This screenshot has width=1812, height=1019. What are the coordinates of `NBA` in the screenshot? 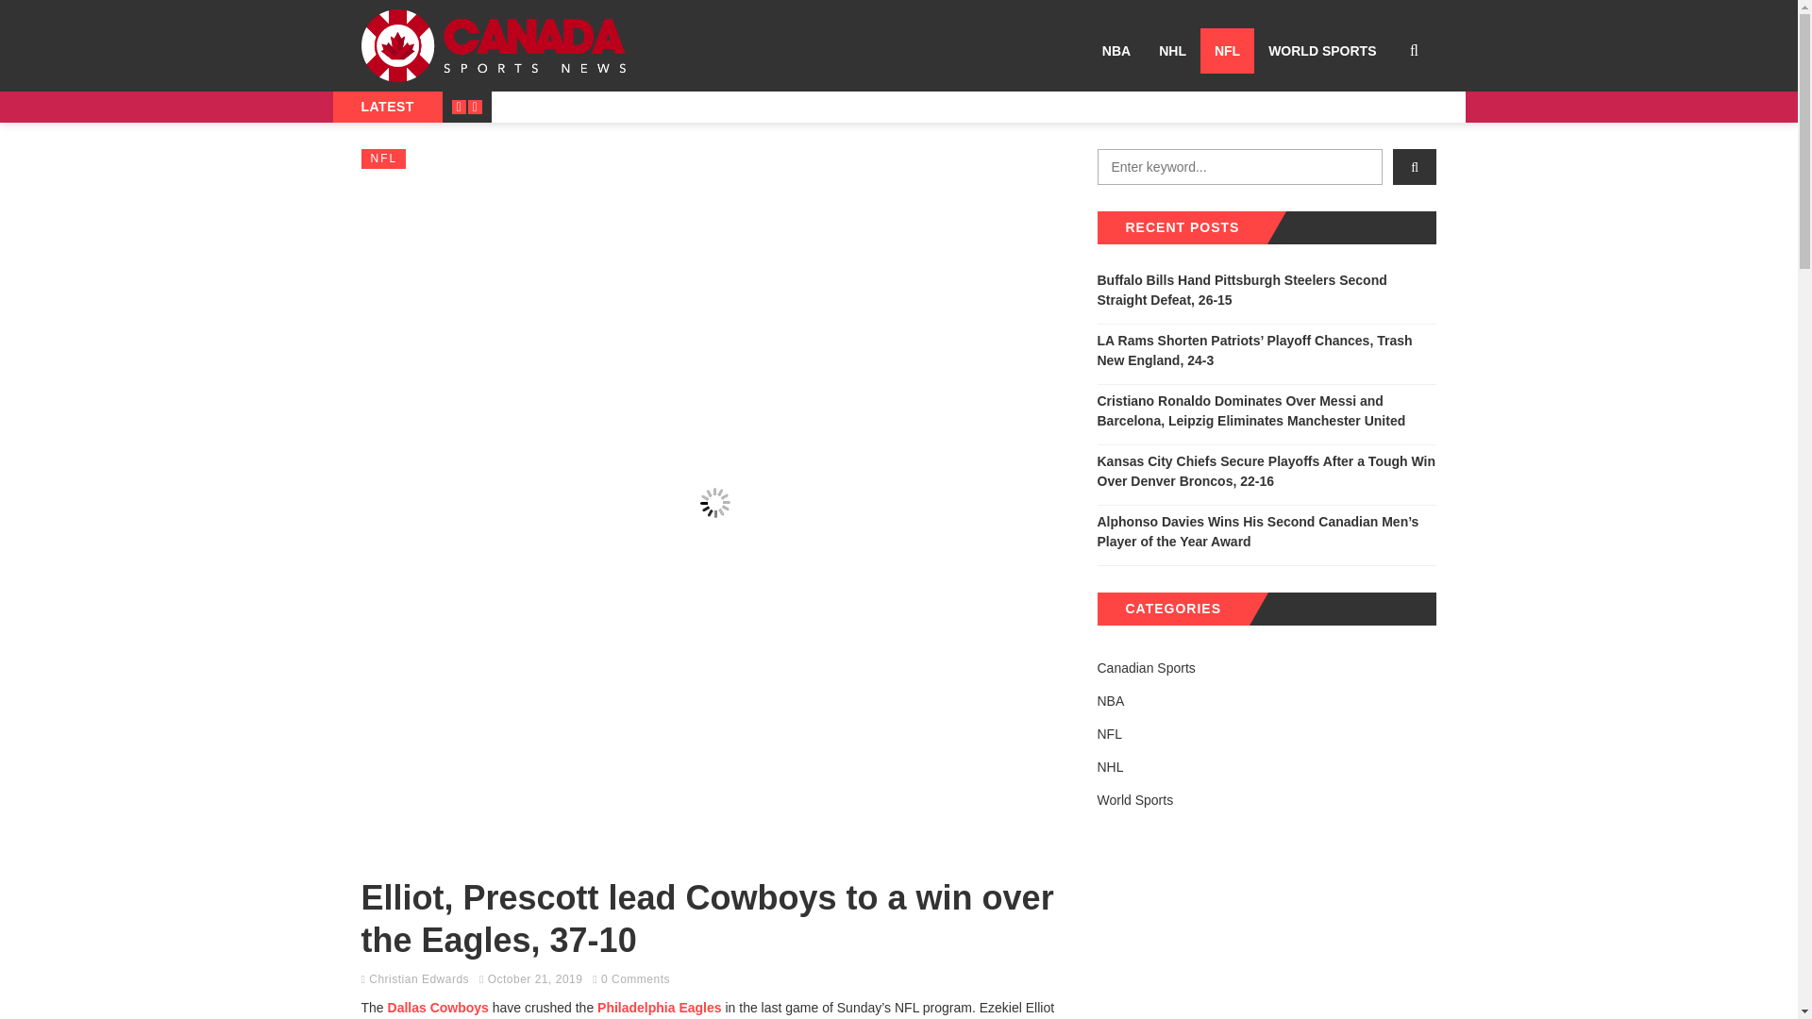 It's located at (1116, 51).